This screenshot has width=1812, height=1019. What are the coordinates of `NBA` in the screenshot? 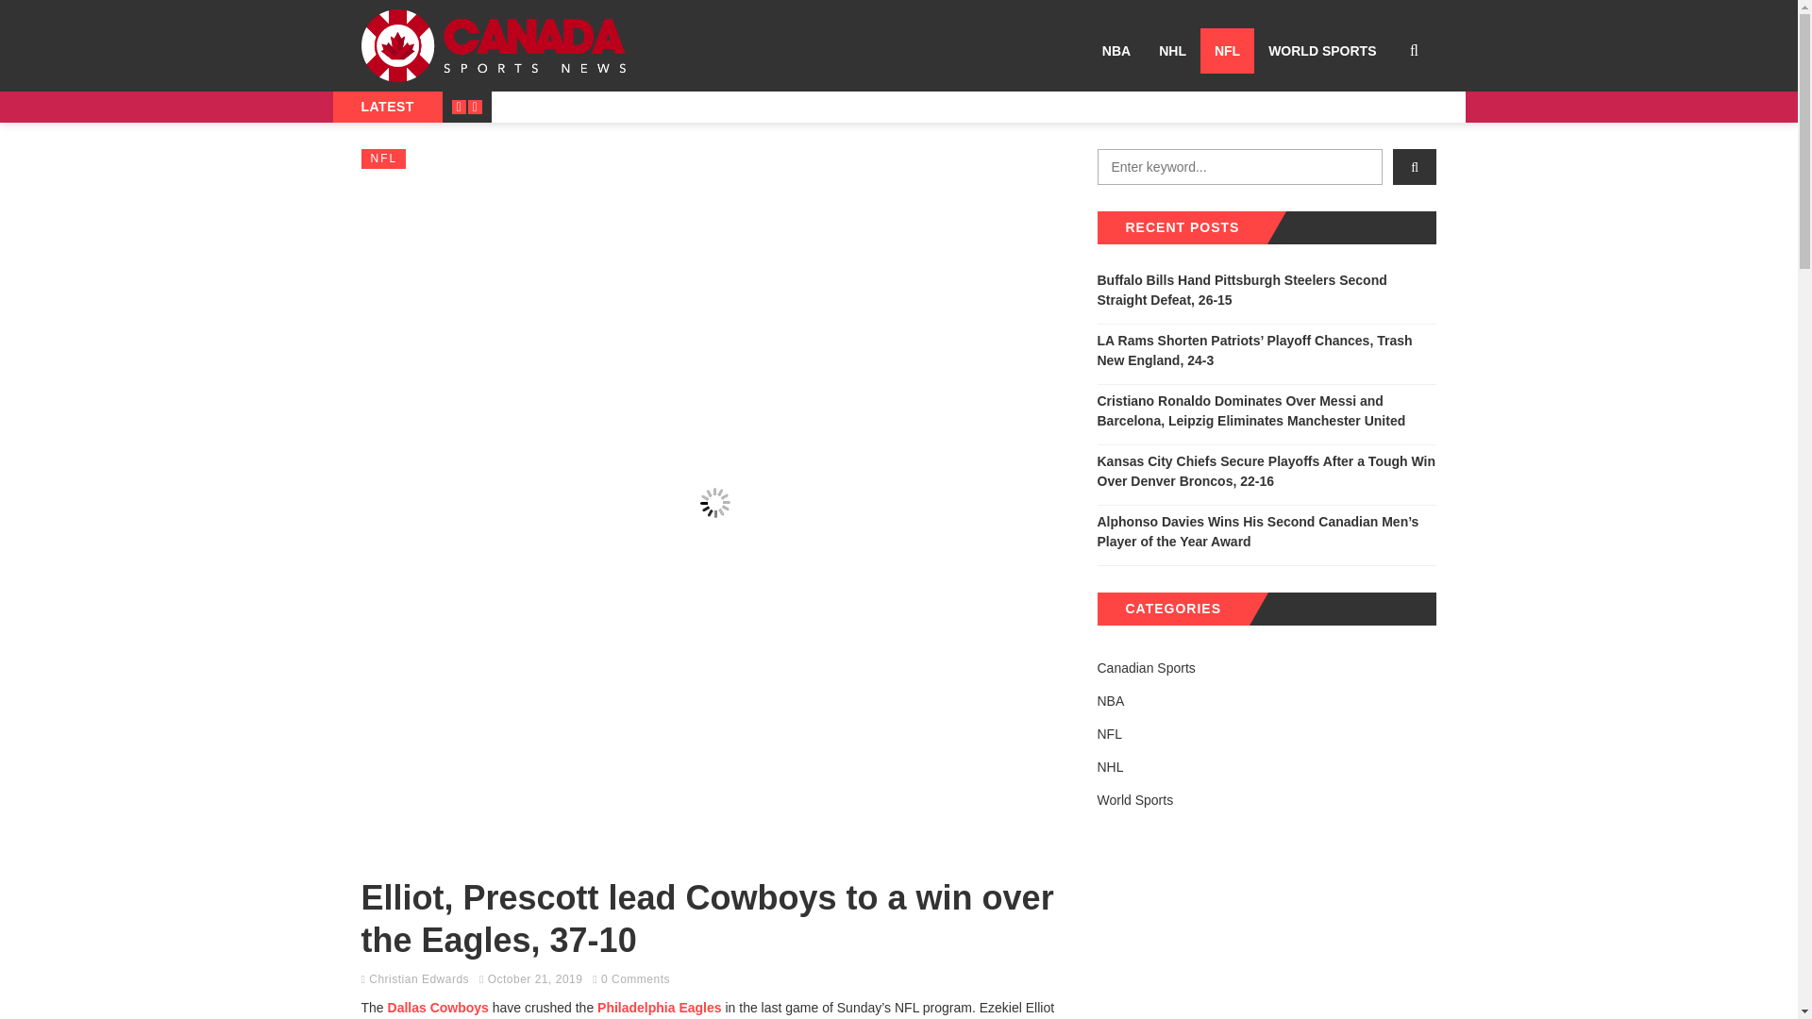 It's located at (1116, 51).